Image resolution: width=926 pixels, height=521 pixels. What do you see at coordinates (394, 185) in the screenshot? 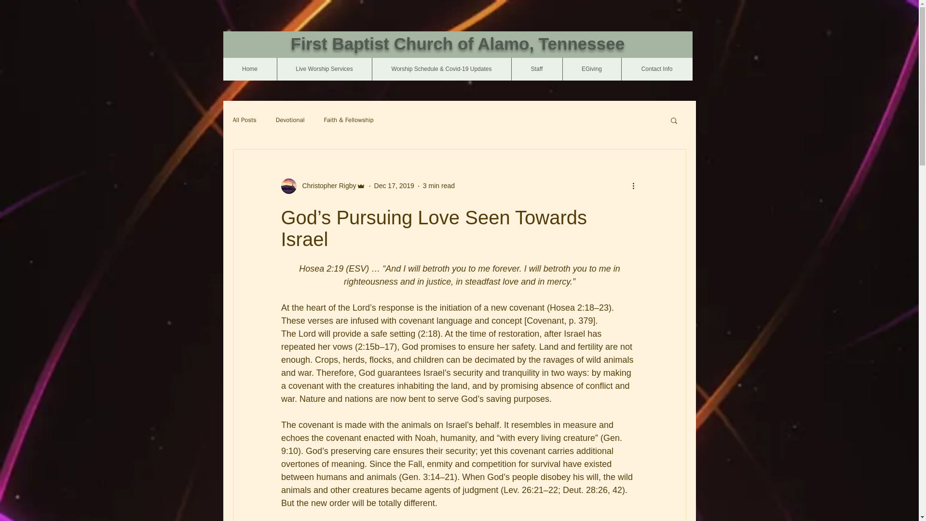
I see `Dec 17, 2019` at bounding box center [394, 185].